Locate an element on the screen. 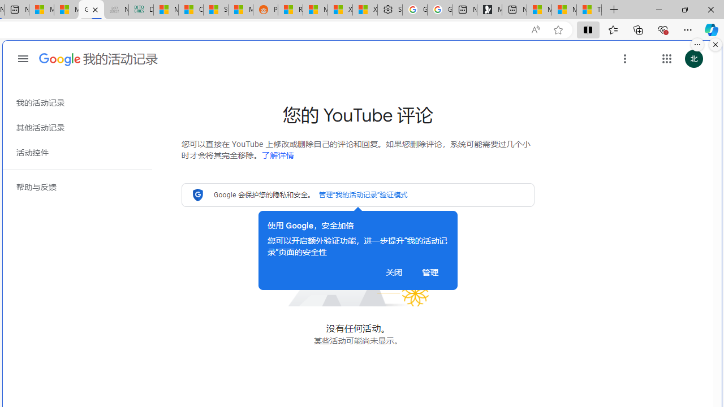 This screenshot has height=407, width=724. Copilot (Ctrl+Shift+.) is located at coordinates (712, 29).